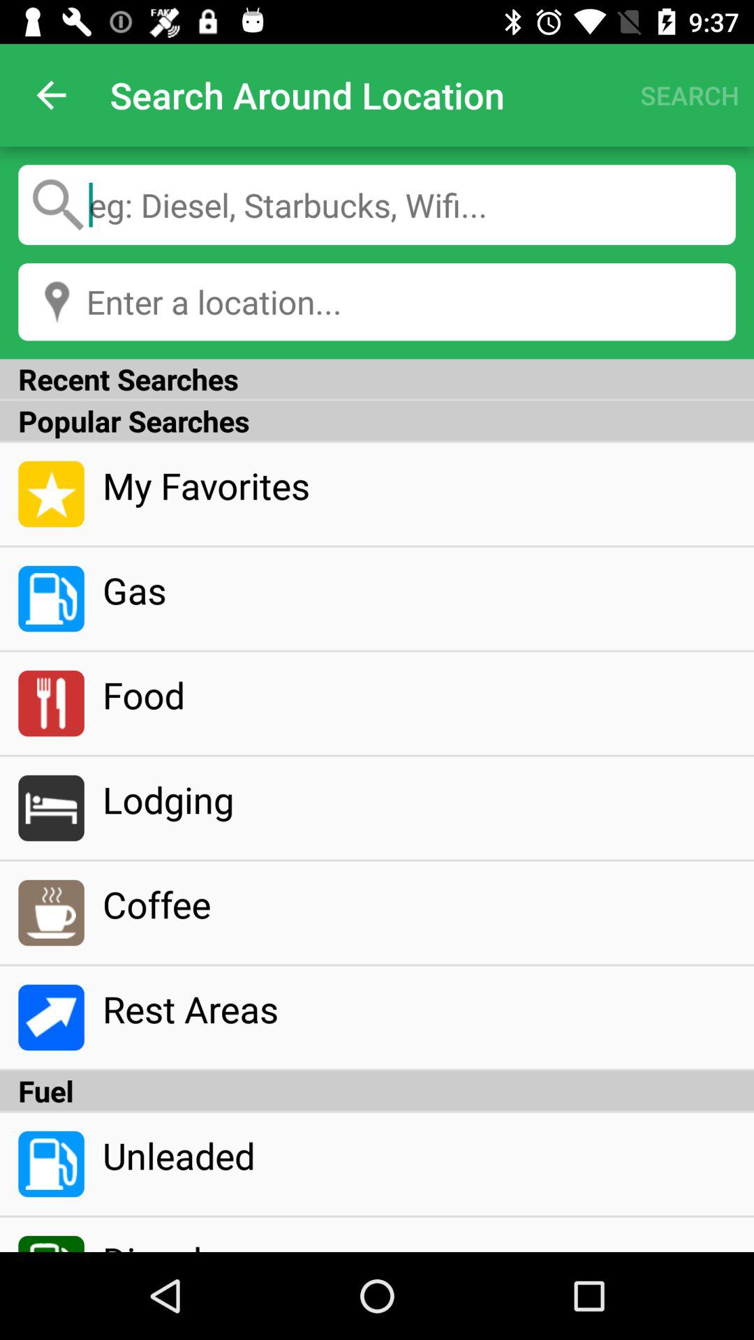 The height and width of the screenshot is (1340, 754). I want to click on turn on the icon above the lodging icon, so click(419, 694).